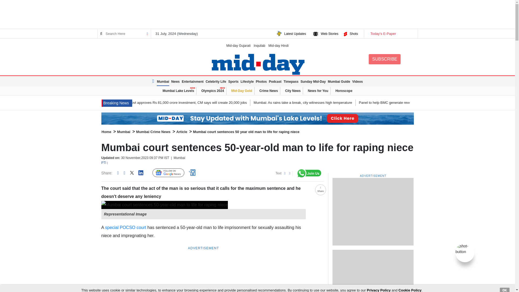 This screenshot has width=519, height=292. I want to click on Mid-day Gujarati, so click(238, 45).